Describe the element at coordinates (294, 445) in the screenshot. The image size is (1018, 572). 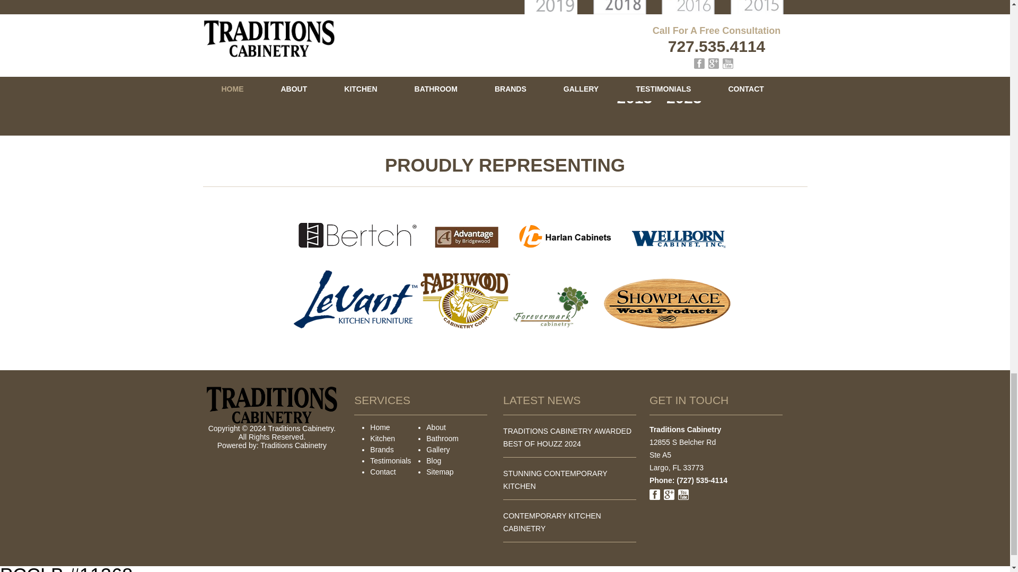
I see `Traditions Cabinetry` at that location.